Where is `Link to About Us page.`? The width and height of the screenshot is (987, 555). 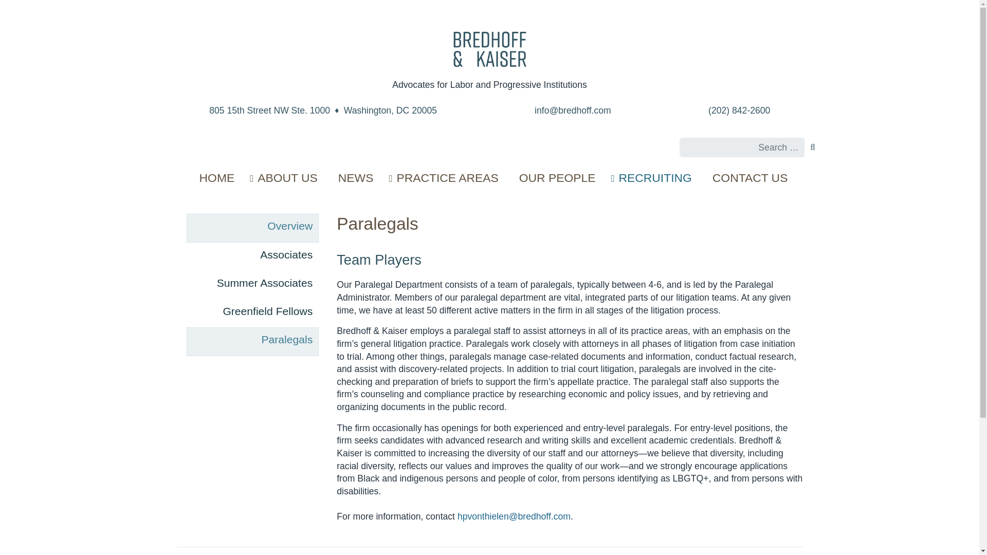 Link to About Us page. is located at coordinates (286, 177).